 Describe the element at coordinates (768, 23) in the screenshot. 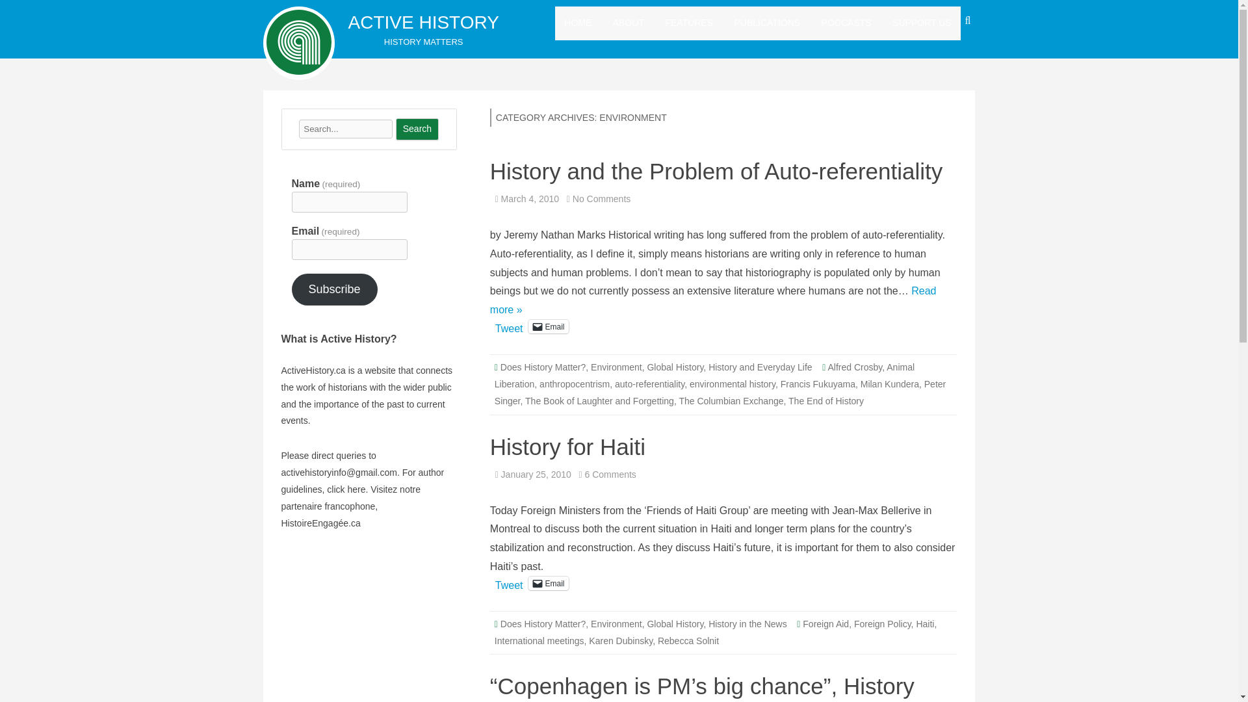

I see `PUBLICATIONS` at that location.